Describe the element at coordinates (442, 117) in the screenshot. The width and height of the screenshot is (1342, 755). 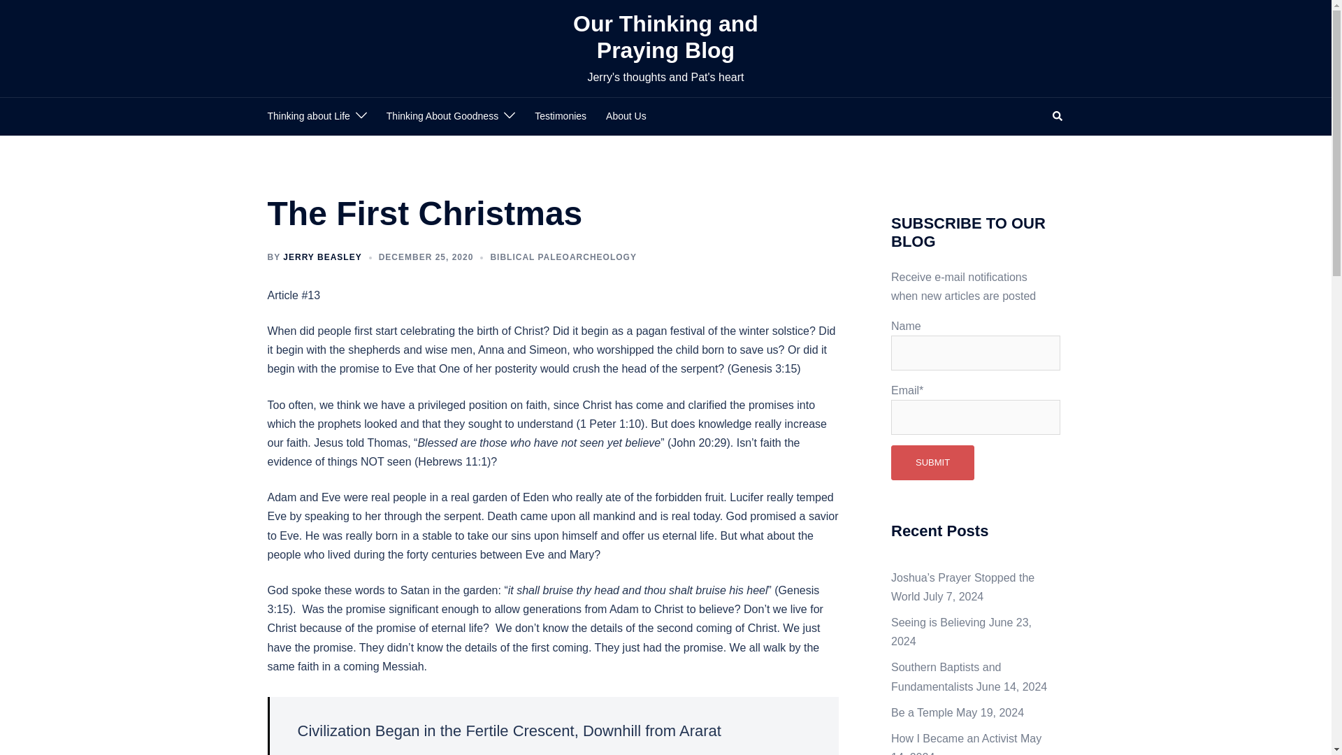
I see `Thinking About Goodness` at that location.